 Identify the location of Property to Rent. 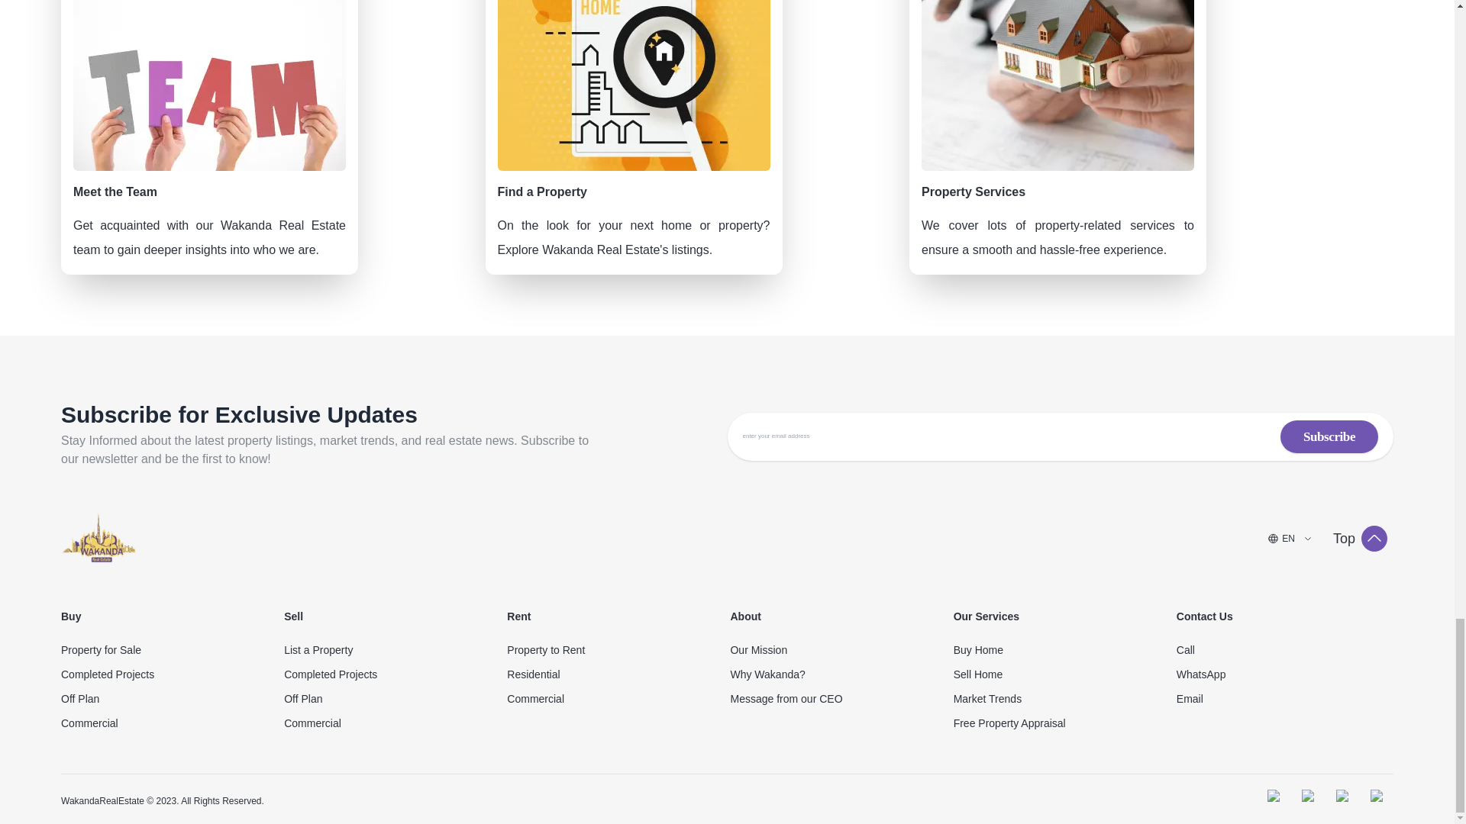
(615, 650).